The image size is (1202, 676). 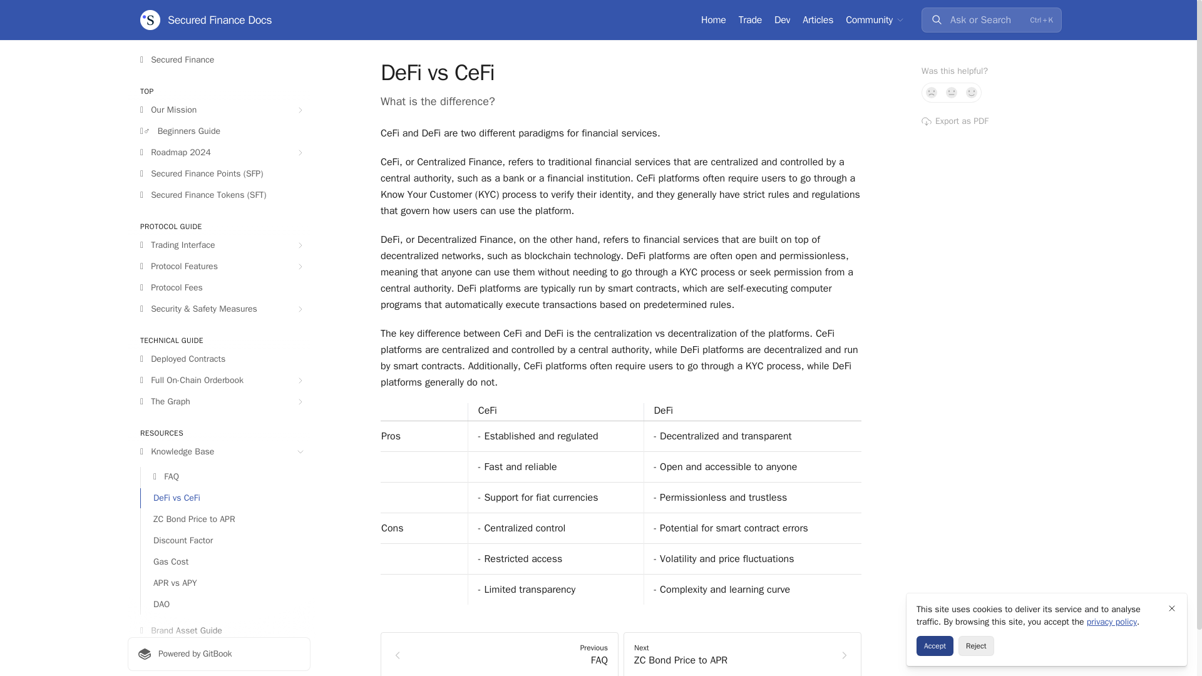 I want to click on Close, so click(x=205, y=20).